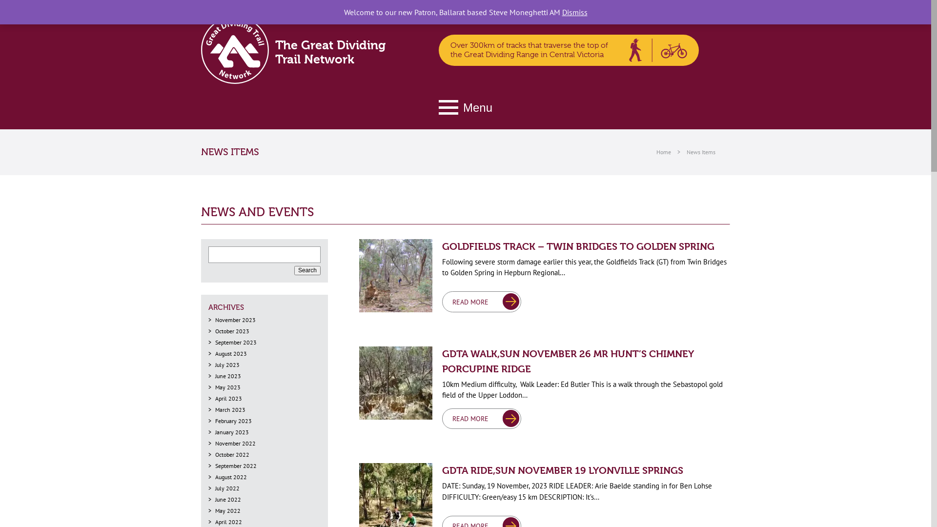 This screenshot has width=937, height=527. What do you see at coordinates (235, 443) in the screenshot?
I see `November 2022` at bounding box center [235, 443].